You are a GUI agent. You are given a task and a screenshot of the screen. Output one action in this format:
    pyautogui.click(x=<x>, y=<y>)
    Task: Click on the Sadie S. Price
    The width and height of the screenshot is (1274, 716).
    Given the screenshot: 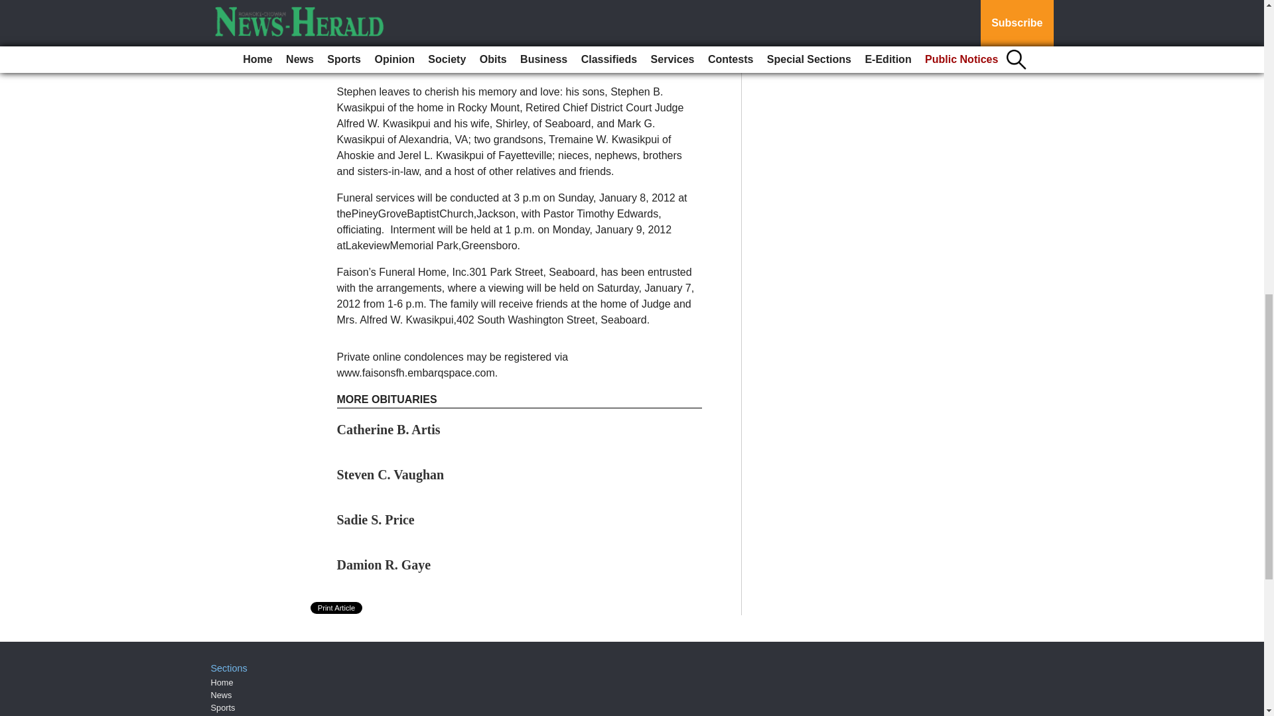 What is the action you would take?
    pyautogui.click(x=376, y=520)
    